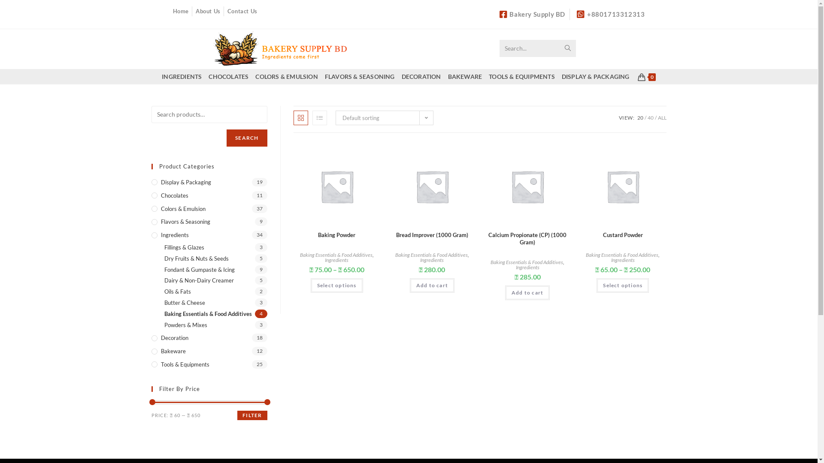 The image size is (824, 463). I want to click on Tools & Equipments, so click(209, 364).